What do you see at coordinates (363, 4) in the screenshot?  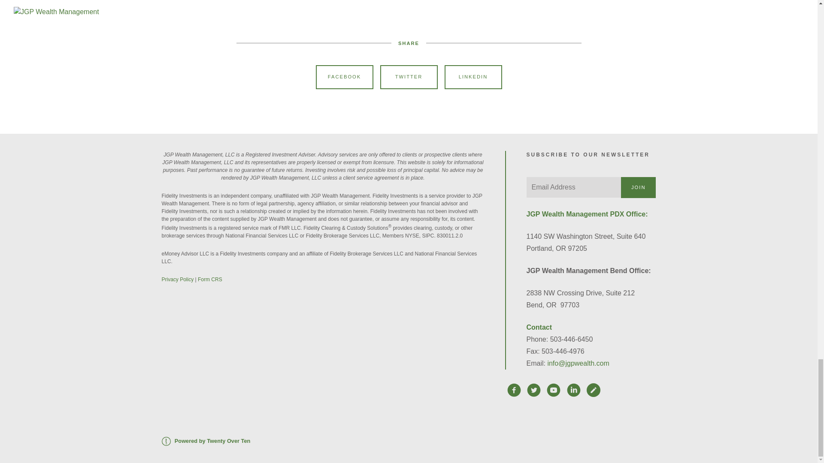 I see `LinkedIn` at bounding box center [363, 4].